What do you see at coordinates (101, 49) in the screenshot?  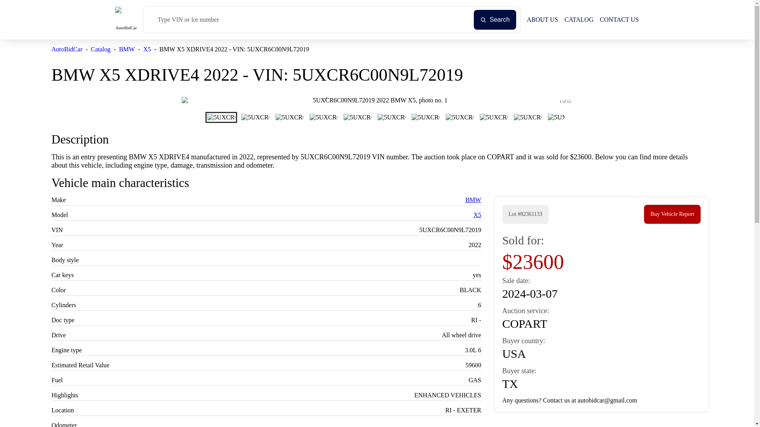 I see `Catalog` at bounding box center [101, 49].